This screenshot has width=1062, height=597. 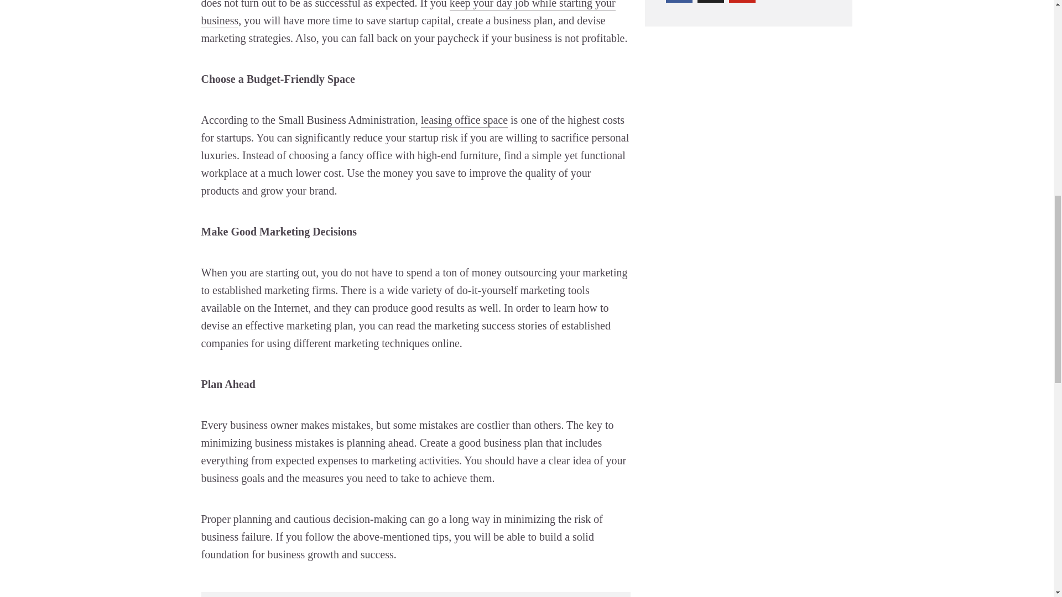 What do you see at coordinates (679, 1) in the screenshot?
I see `Facebook` at bounding box center [679, 1].